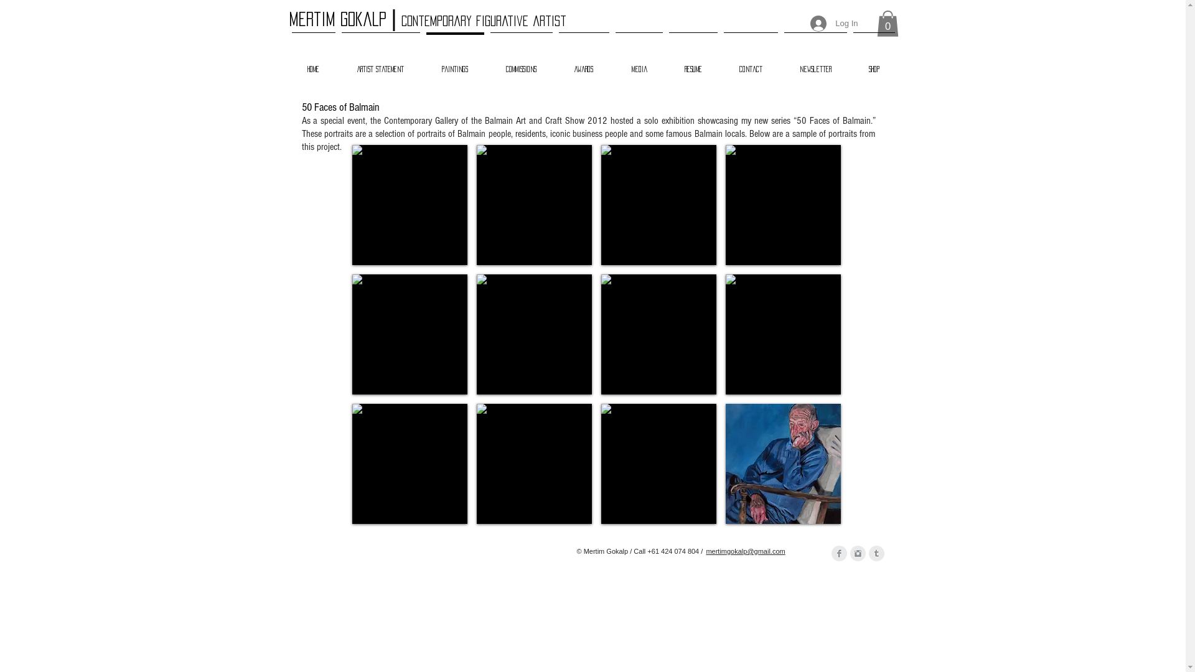 The image size is (1195, 672). Describe the element at coordinates (746, 551) in the screenshot. I see `mertimgokalp@gmail.com` at that location.